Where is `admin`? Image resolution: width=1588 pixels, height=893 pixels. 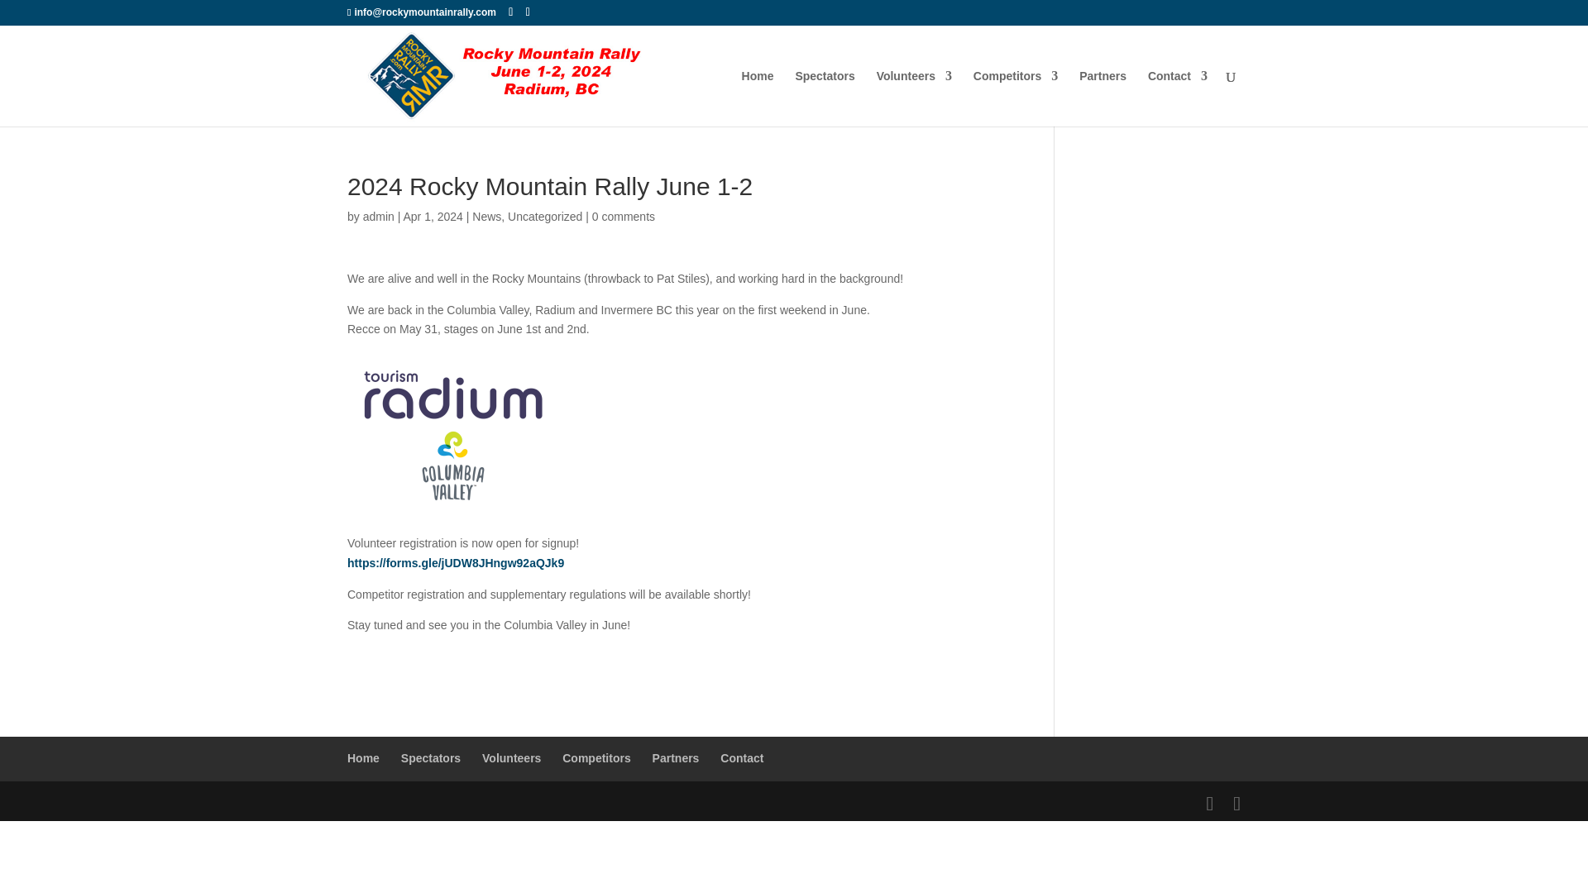
admin is located at coordinates (379, 217).